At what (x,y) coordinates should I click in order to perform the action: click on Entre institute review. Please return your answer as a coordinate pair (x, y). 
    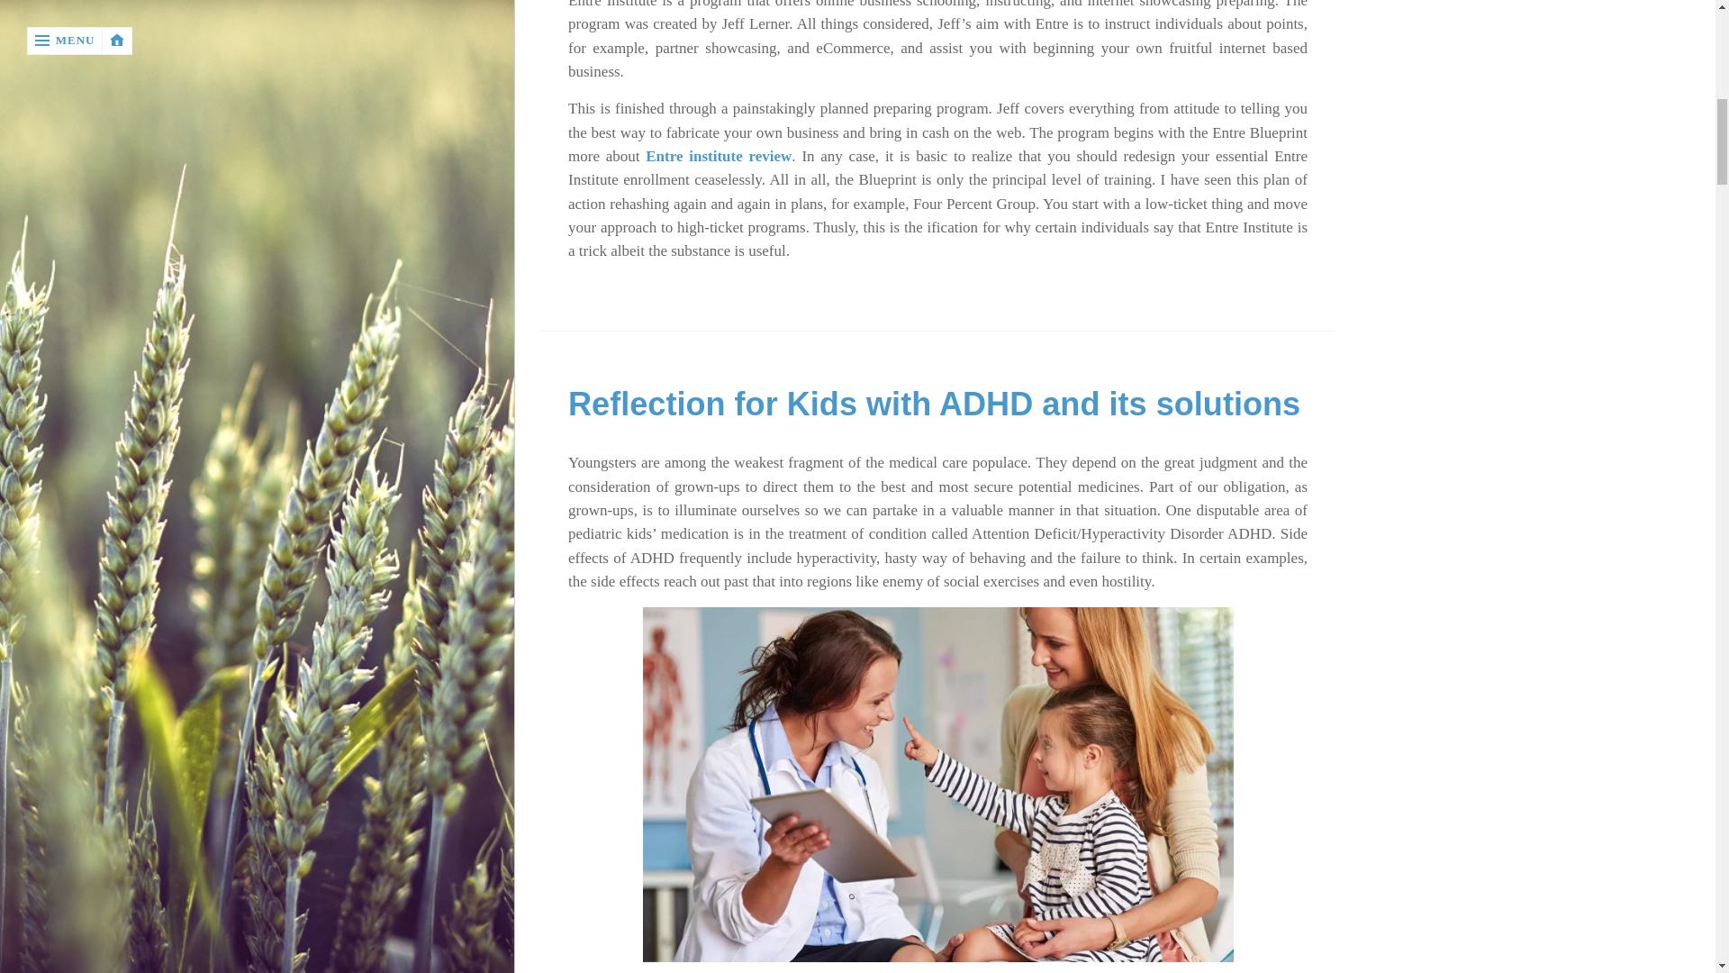
    Looking at the image, I should click on (719, 156).